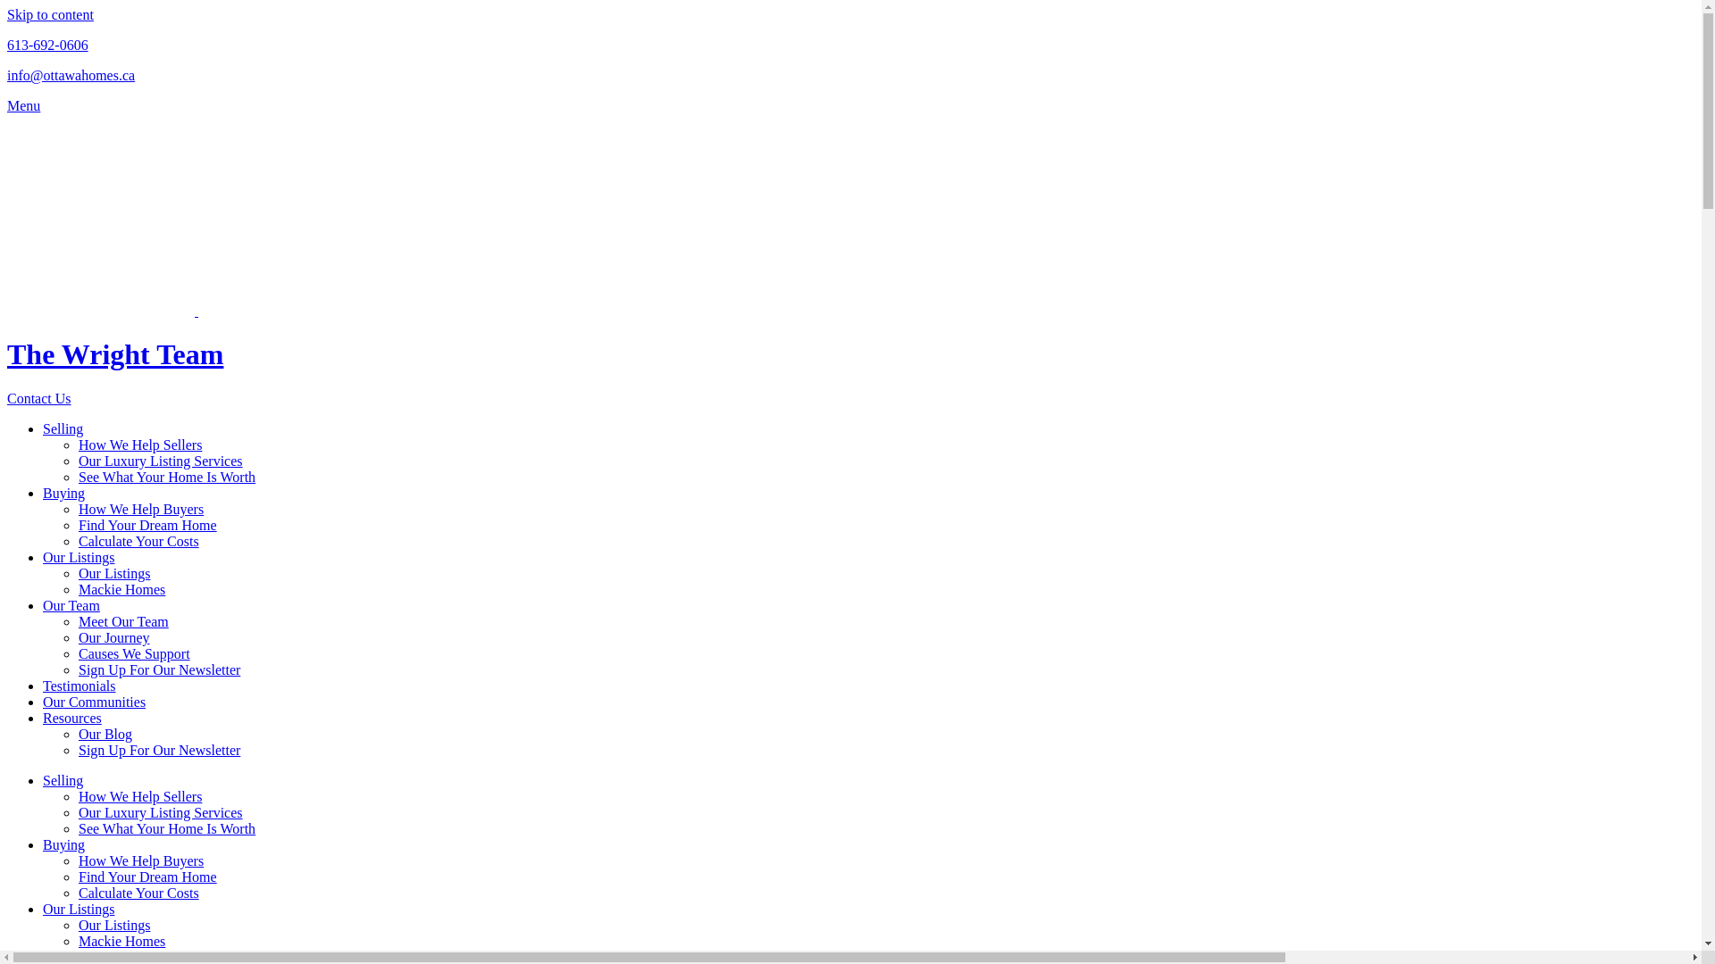 The height and width of the screenshot is (964, 1715). I want to click on info@ottawahomes.ca, so click(71, 75).